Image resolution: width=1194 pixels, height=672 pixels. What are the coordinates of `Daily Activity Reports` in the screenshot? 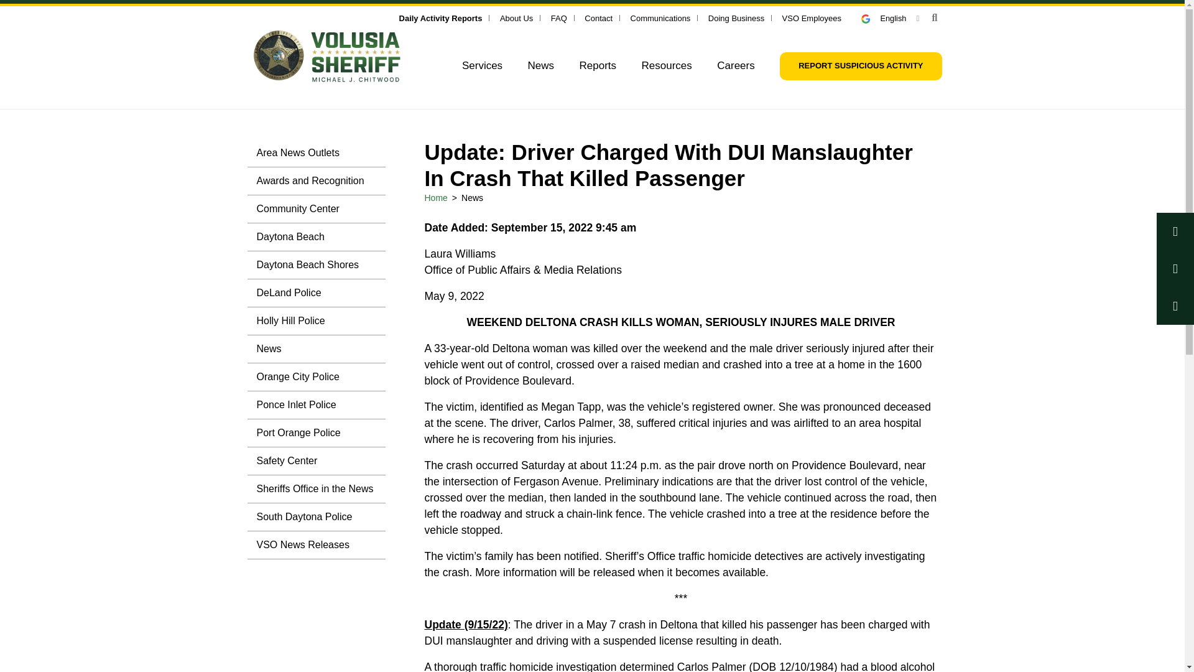 It's located at (440, 17).